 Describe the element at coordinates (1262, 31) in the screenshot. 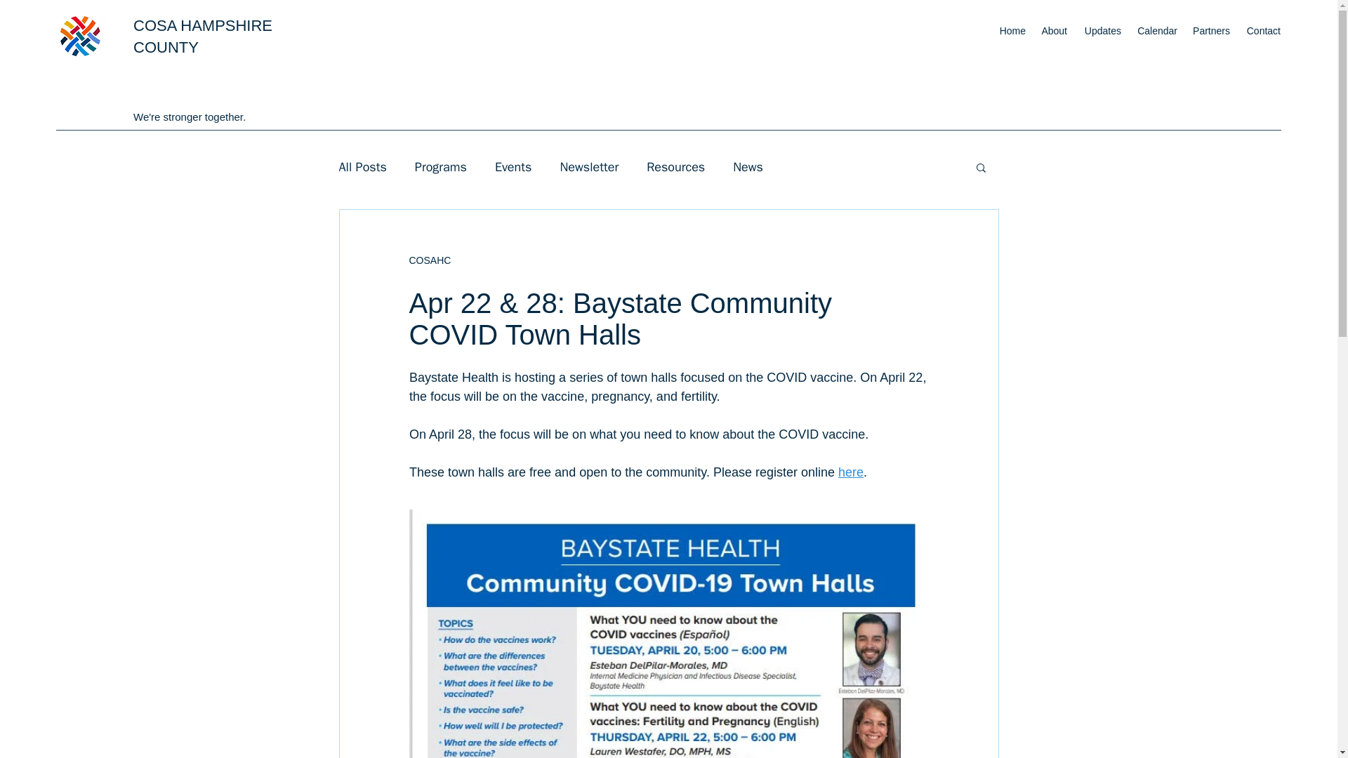

I see `Contact` at that location.